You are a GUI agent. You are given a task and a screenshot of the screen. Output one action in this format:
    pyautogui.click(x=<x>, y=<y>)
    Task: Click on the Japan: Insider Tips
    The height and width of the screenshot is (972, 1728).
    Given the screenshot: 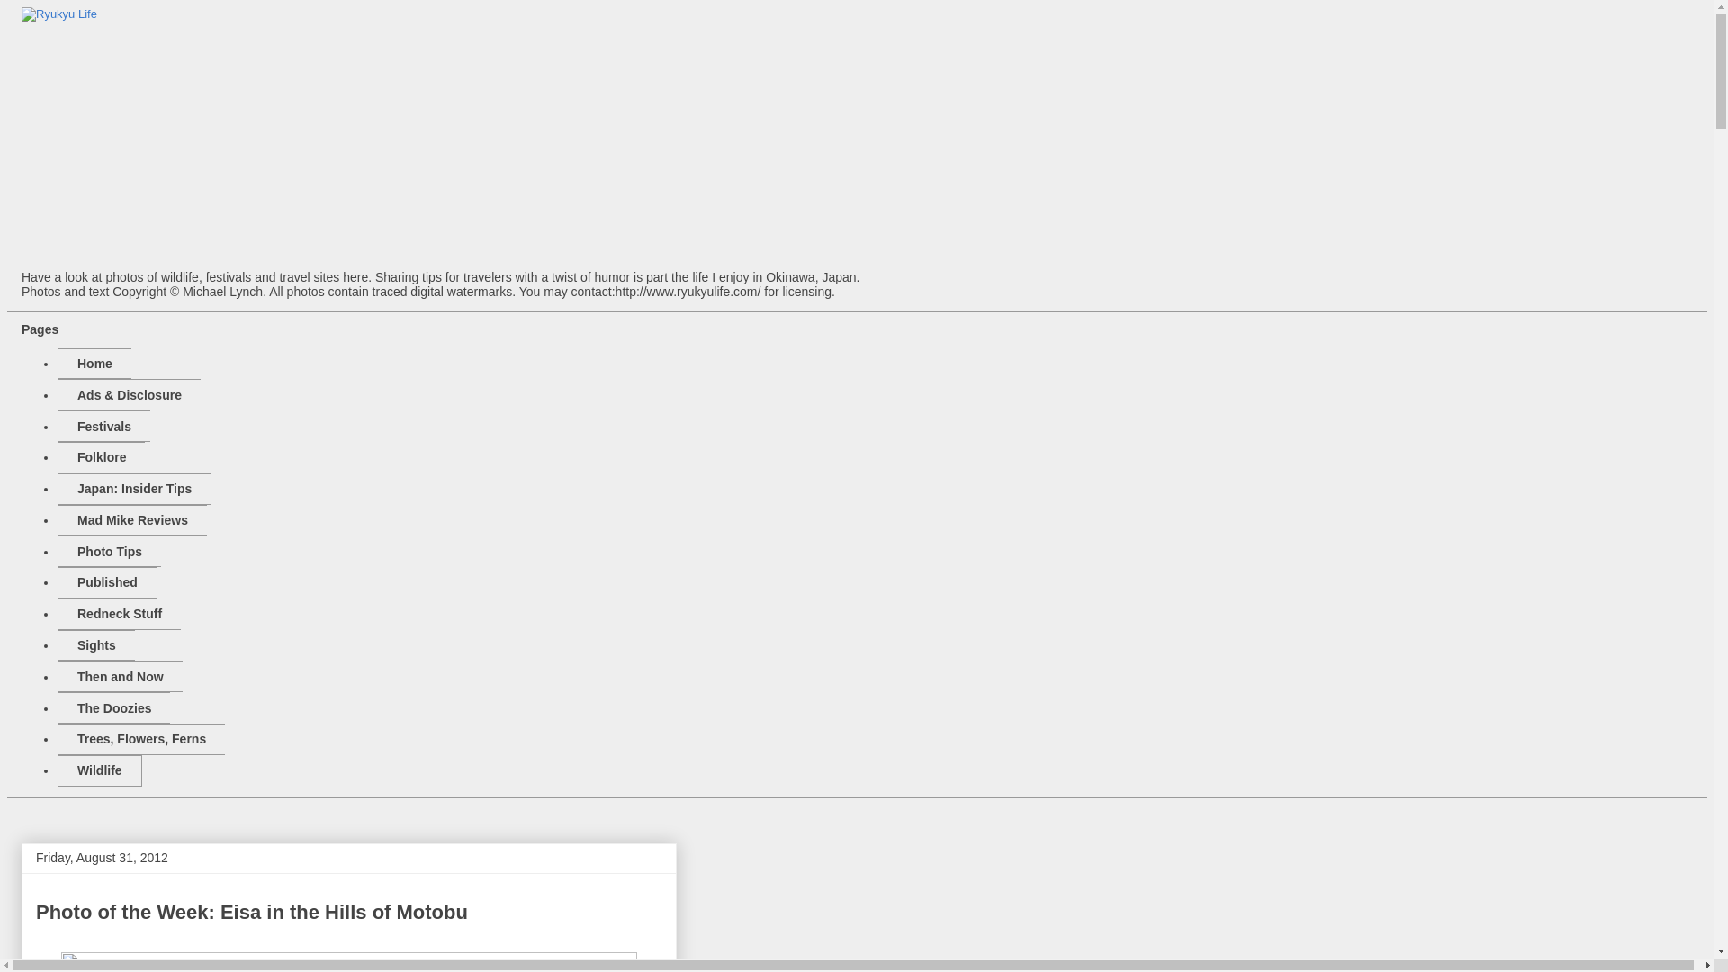 What is the action you would take?
    pyautogui.click(x=133, y=488)
    